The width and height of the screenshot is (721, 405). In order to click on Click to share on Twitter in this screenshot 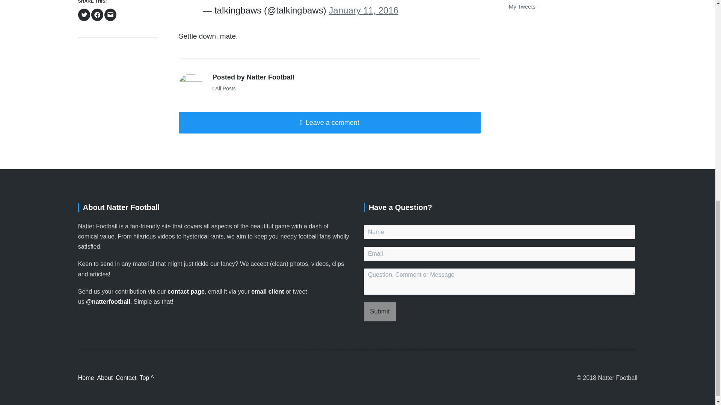, I will do `click(84, 15)`.